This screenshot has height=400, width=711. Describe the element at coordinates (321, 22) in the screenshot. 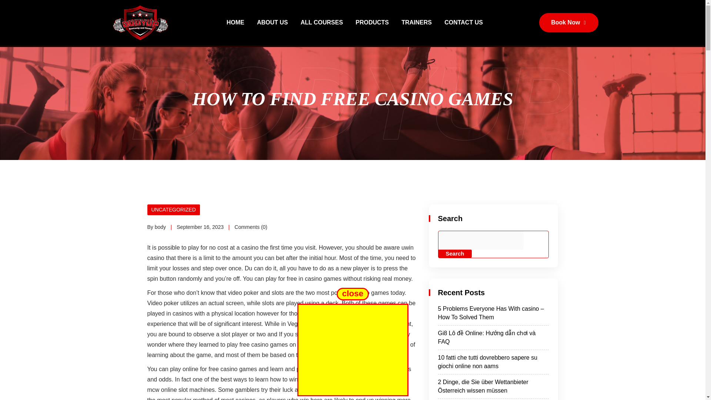

I see `ALL COURSES` at that location.